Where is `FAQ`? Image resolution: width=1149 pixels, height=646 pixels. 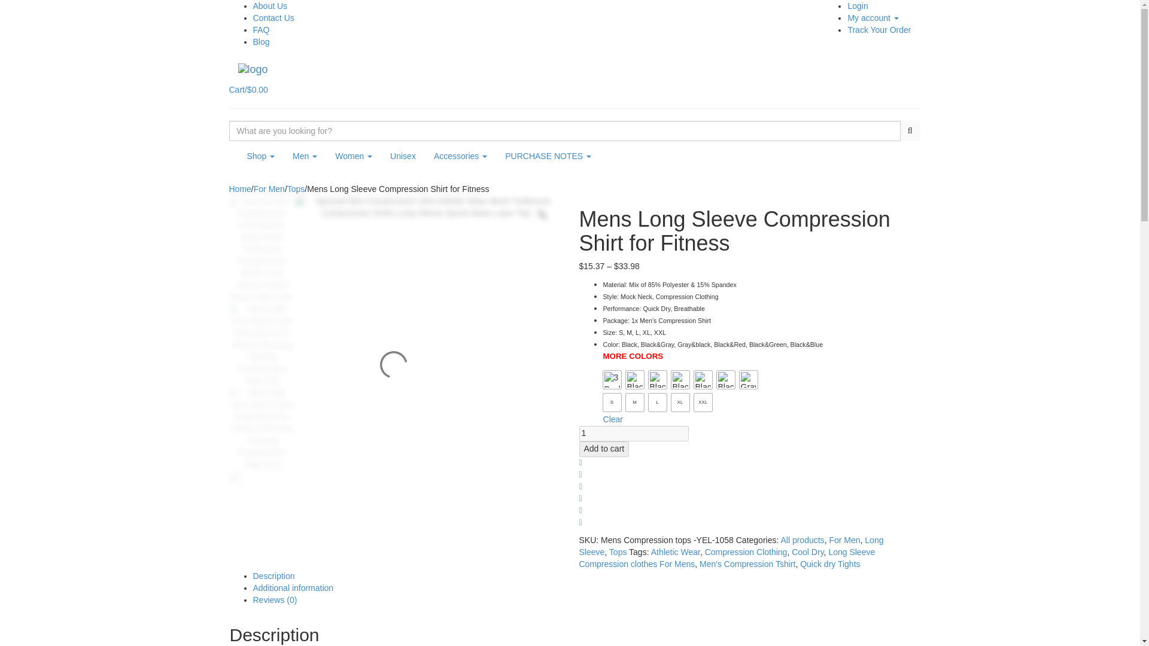
FAQ is located at coordinates (261, 30).